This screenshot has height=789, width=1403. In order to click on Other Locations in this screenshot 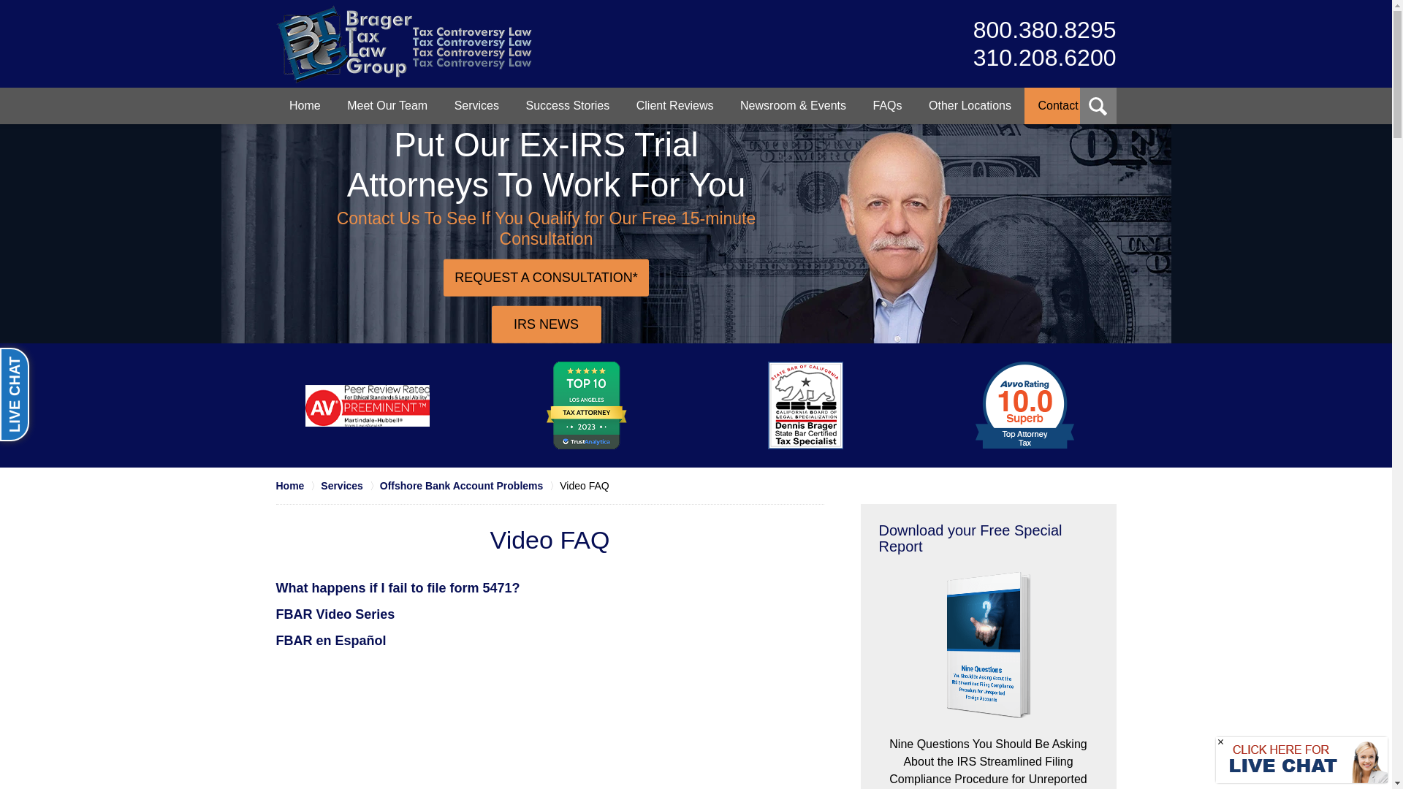, I will do `click(403, 44)`.